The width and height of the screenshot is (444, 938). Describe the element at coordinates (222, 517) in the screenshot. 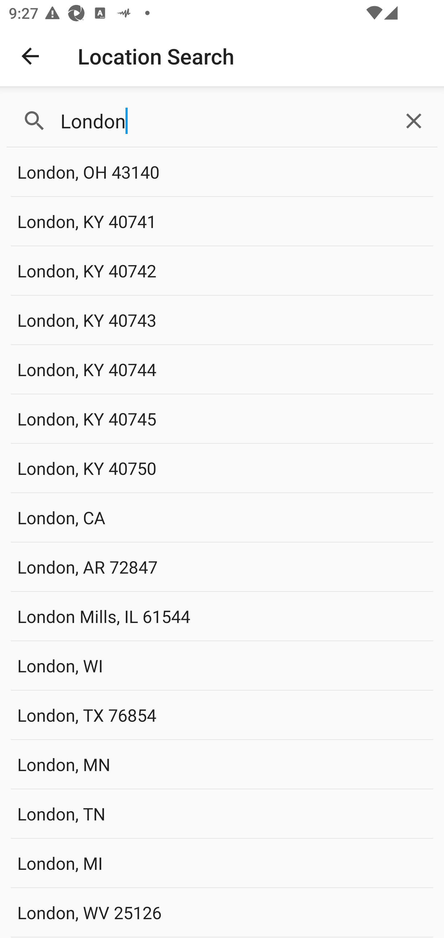

I see `London, CA` at that location.